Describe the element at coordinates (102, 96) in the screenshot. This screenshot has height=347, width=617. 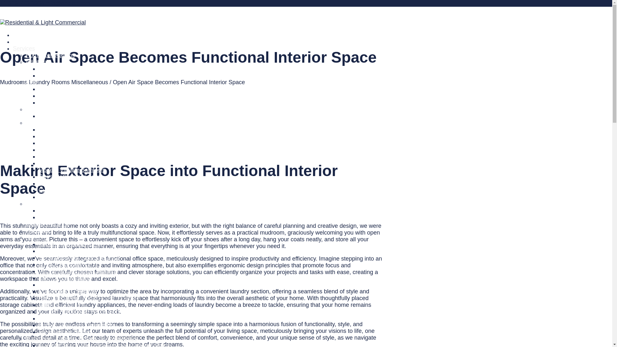
I see `Finishing off an unfinished Attic Space for Guests` at that location.